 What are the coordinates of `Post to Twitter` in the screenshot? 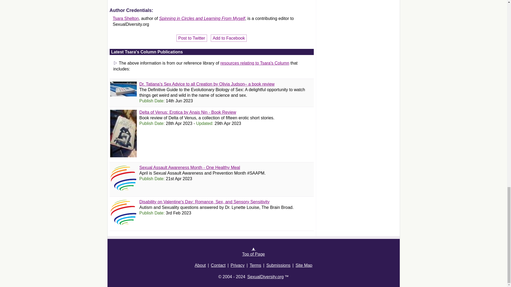 It's located at (192, 38).